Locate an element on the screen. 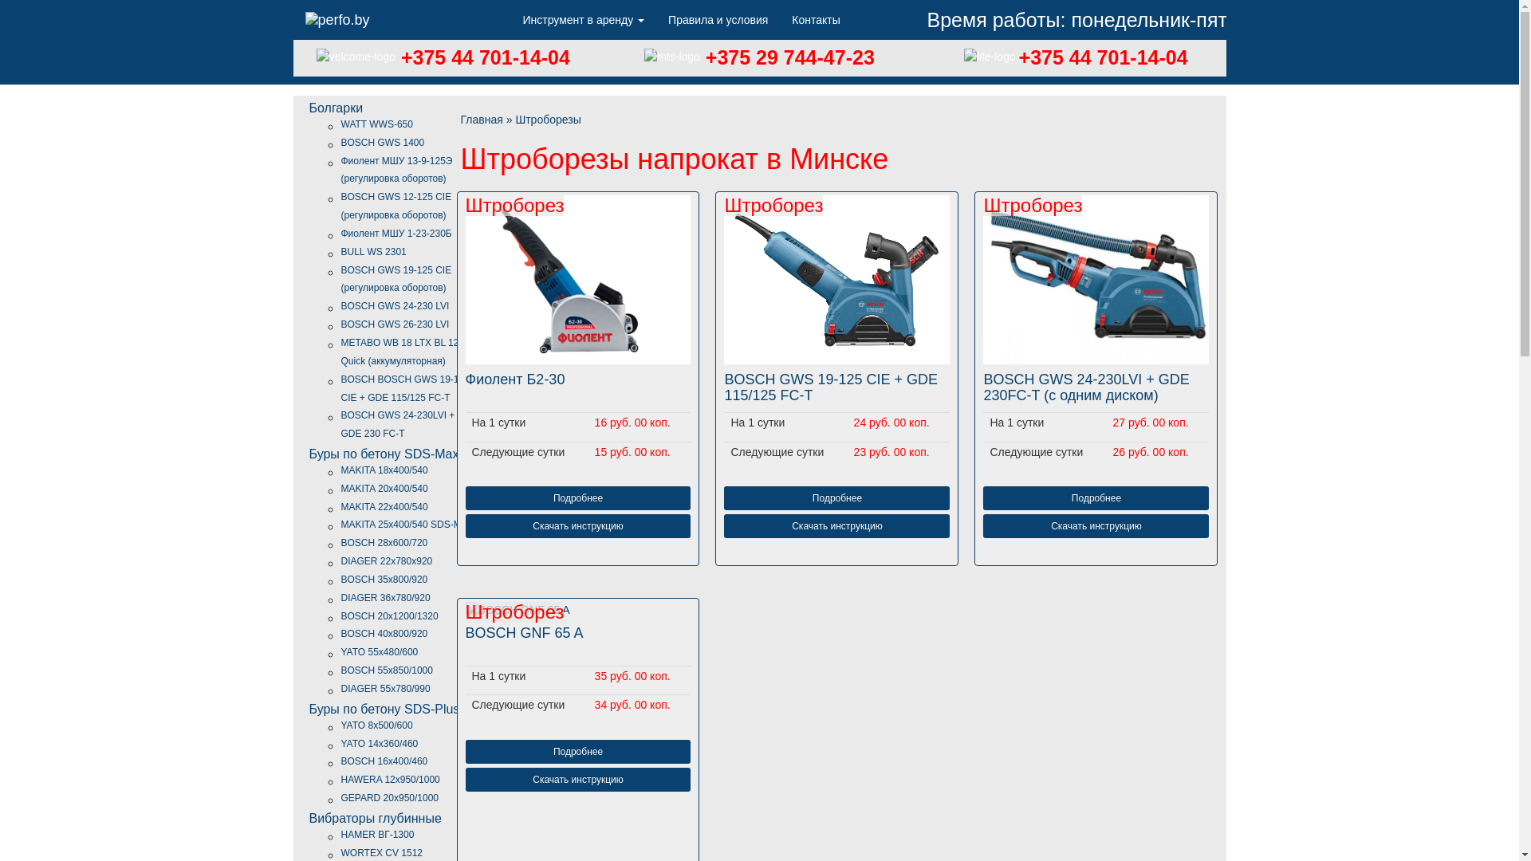  BOSCH GWS 24-230 LVI is located at coordinates (396, 306).